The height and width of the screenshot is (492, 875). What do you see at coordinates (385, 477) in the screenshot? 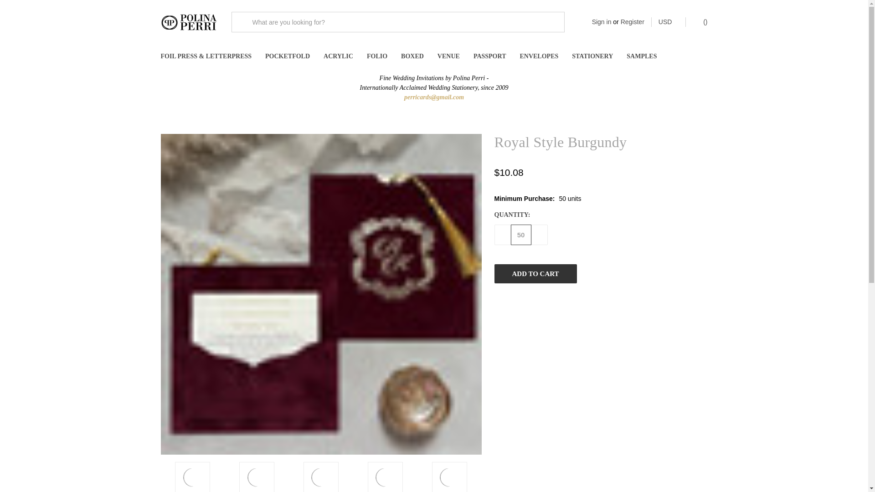
I see `Royal Style Burgundy` at bounding box center [385, 477].